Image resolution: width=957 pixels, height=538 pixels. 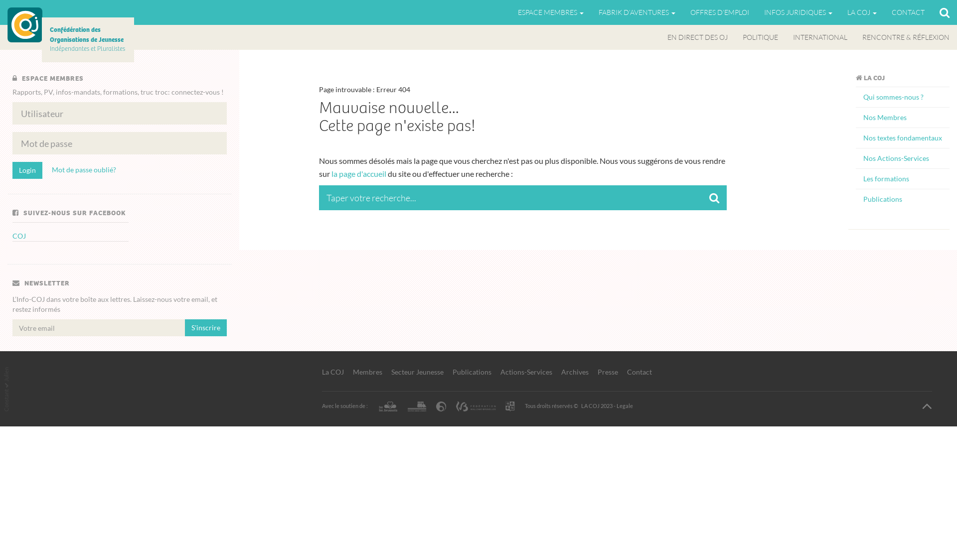 I want to click on COJ, so click(x=19, y=236).